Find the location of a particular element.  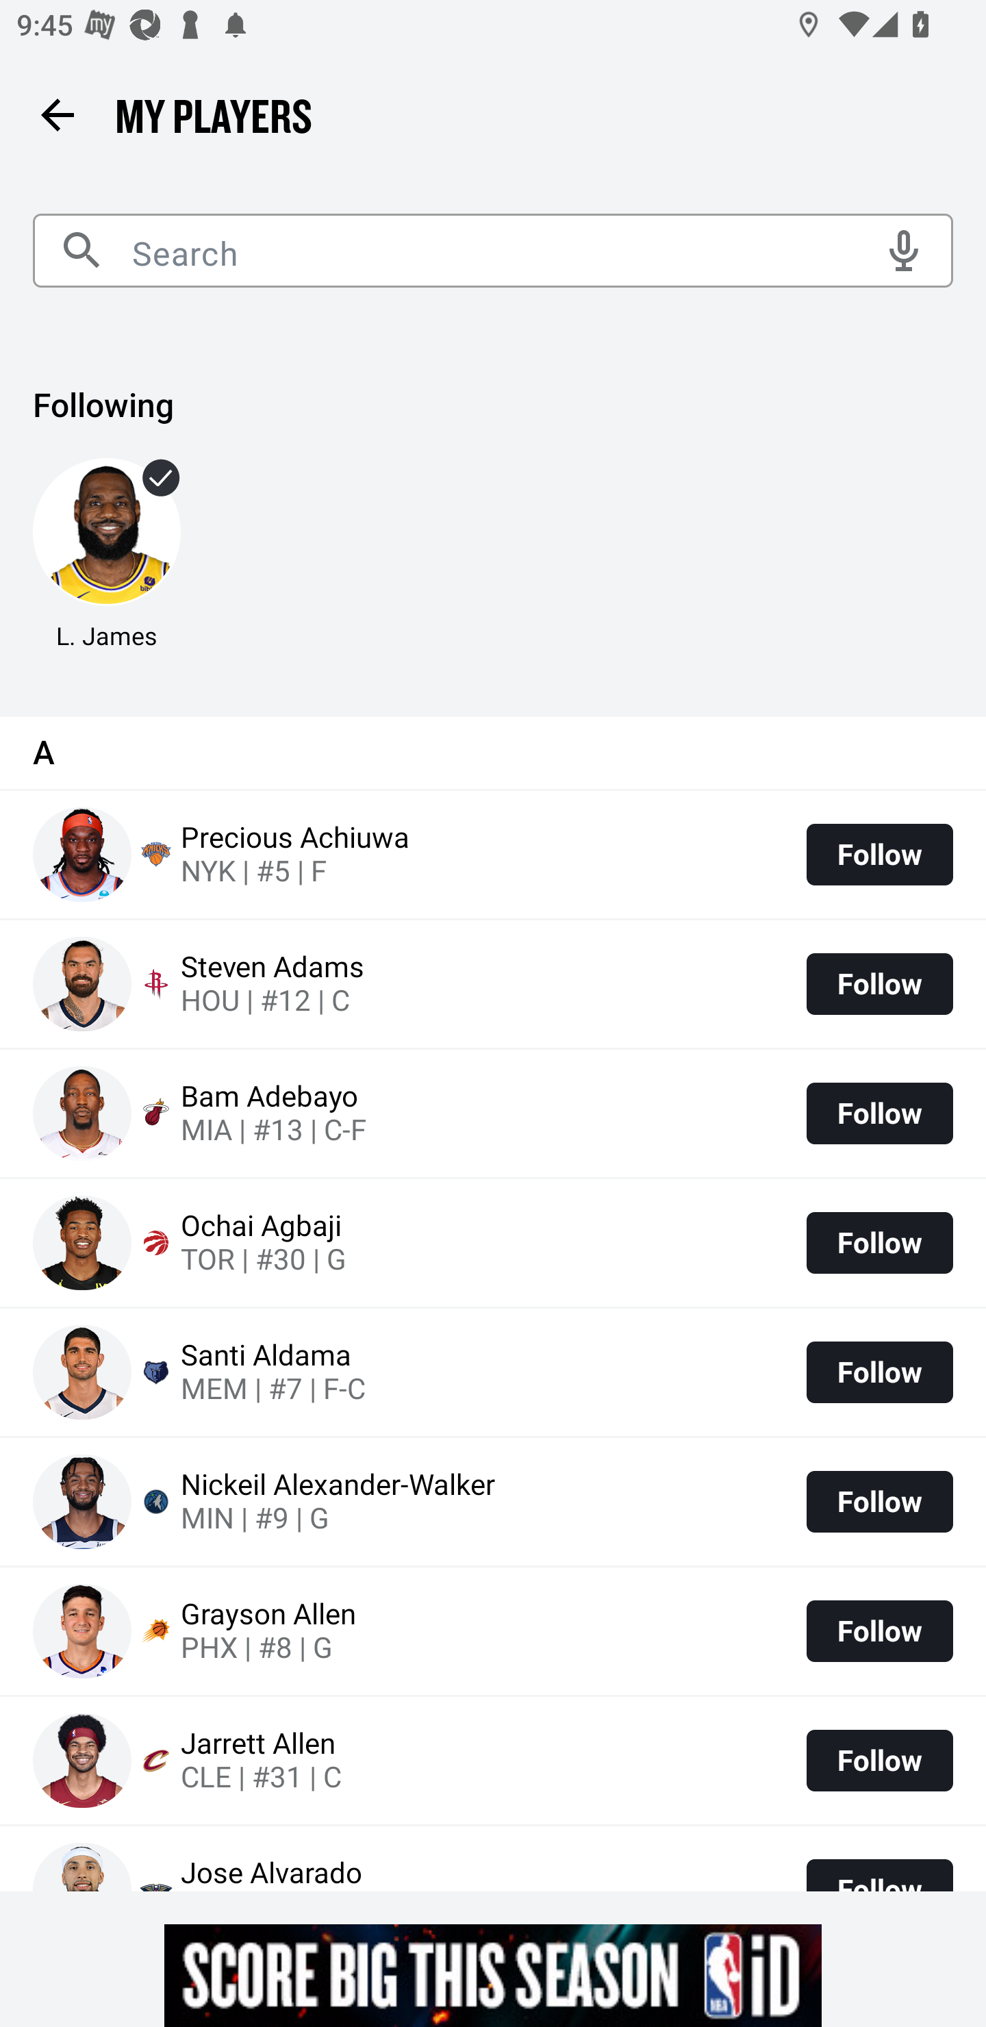

Follow is located at coordinates (879, 983).